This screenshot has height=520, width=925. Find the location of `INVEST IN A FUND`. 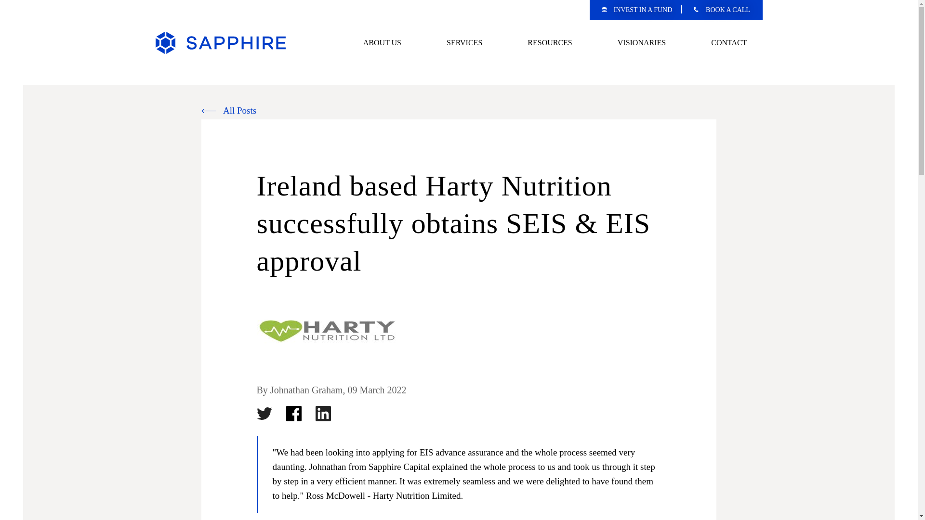

INVEST IN A FUND is located at coordinates (643, 10).